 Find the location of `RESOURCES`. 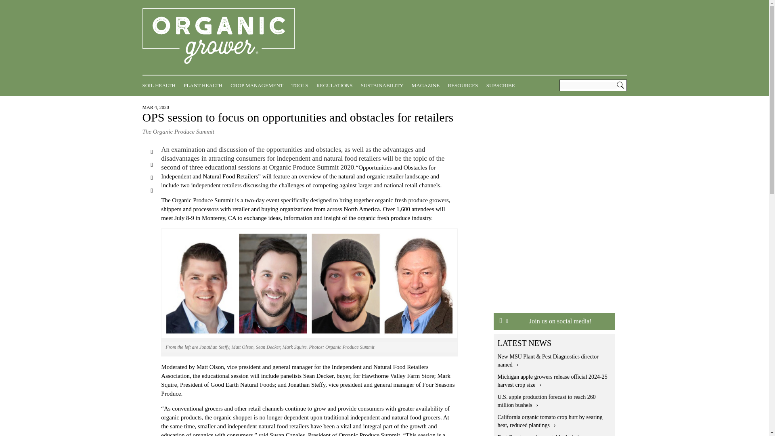

RESOURCES is located at coordinates (465, 85).